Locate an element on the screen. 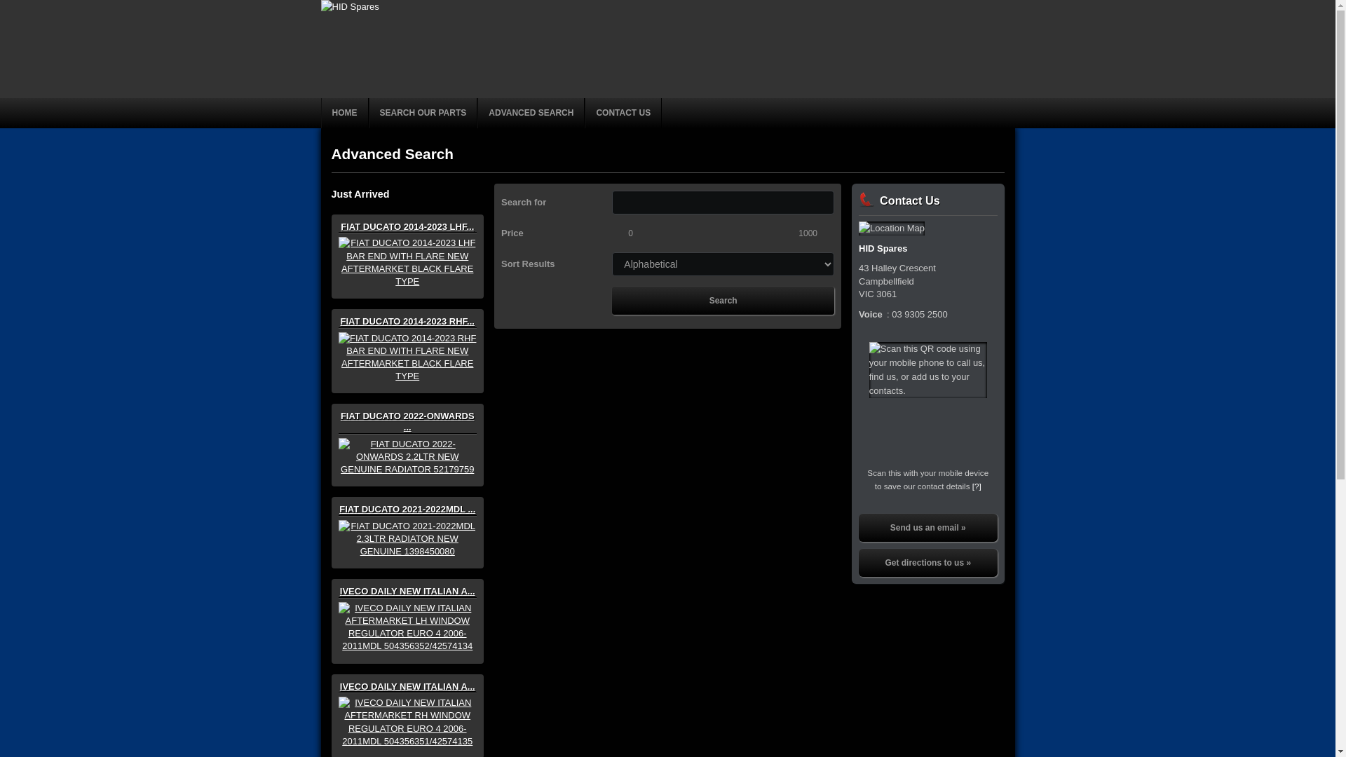  IVECO DAILY NEW ITALIAN A... is located at coordinates (407, 610).